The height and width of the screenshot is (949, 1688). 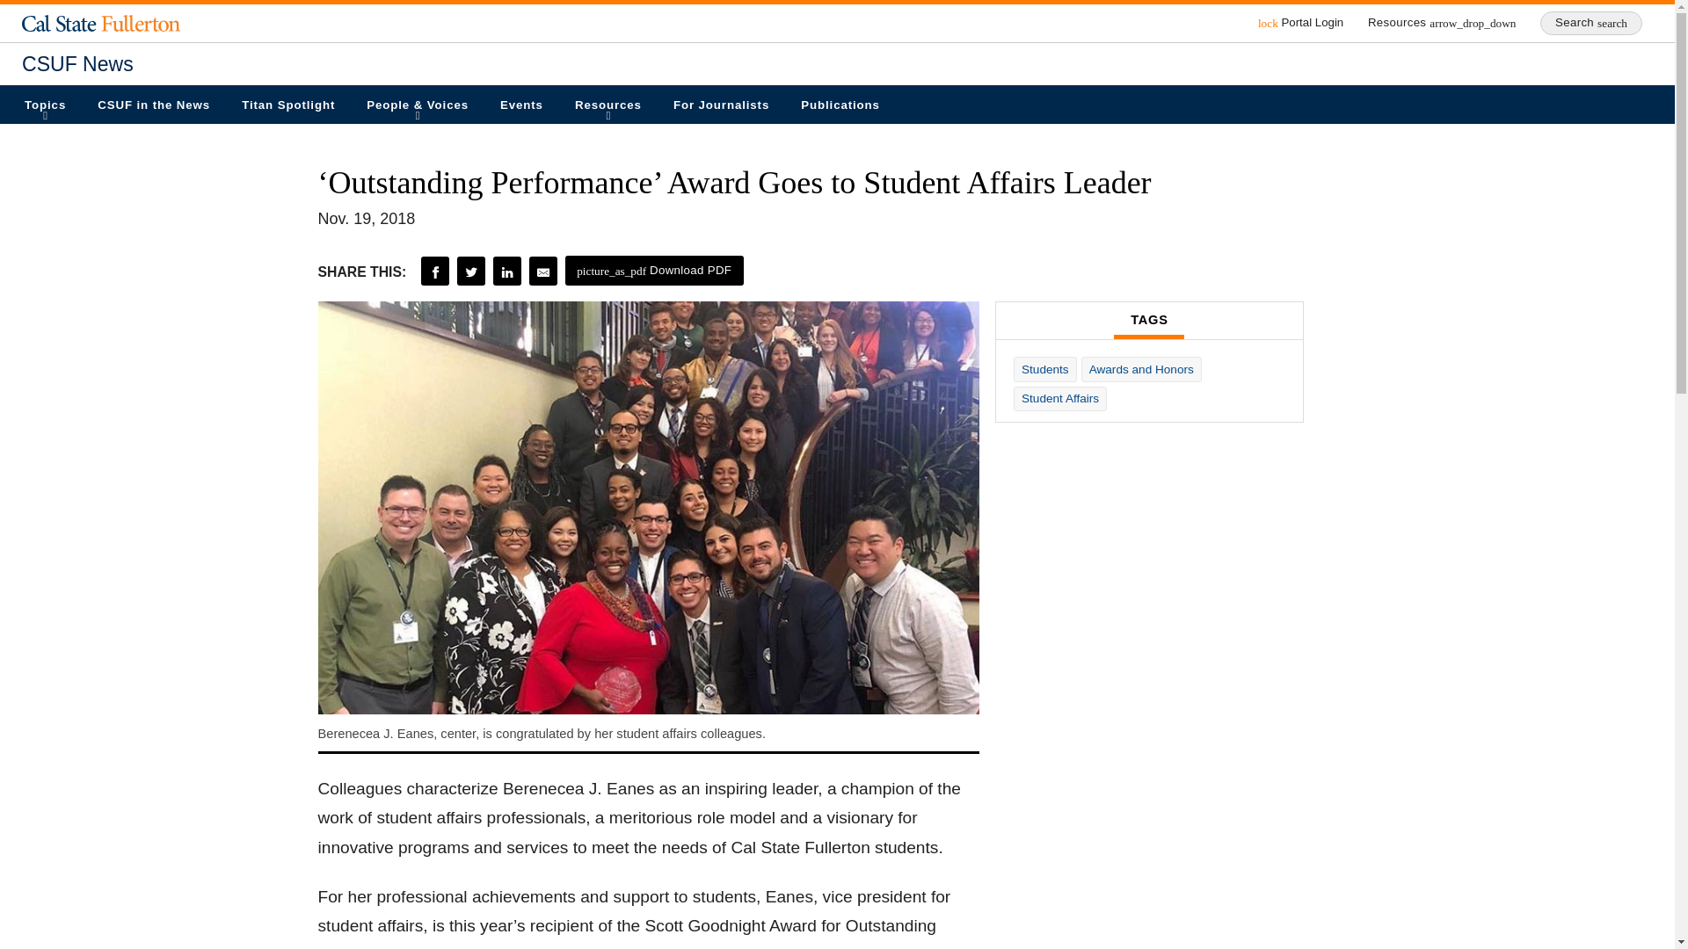 What do you see at coordinates (506, 271) in the screenshot?
I see `Share this via LinkedIn` at bounding box center [506, 271].